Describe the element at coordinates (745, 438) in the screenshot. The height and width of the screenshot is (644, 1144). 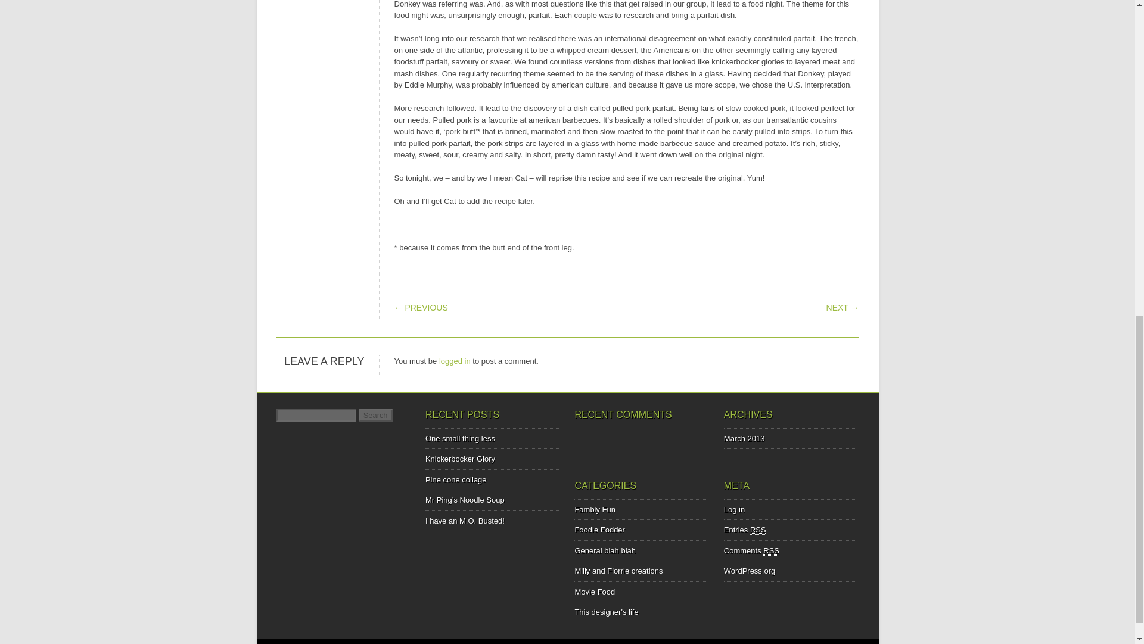
I see `March 2013` at that location.